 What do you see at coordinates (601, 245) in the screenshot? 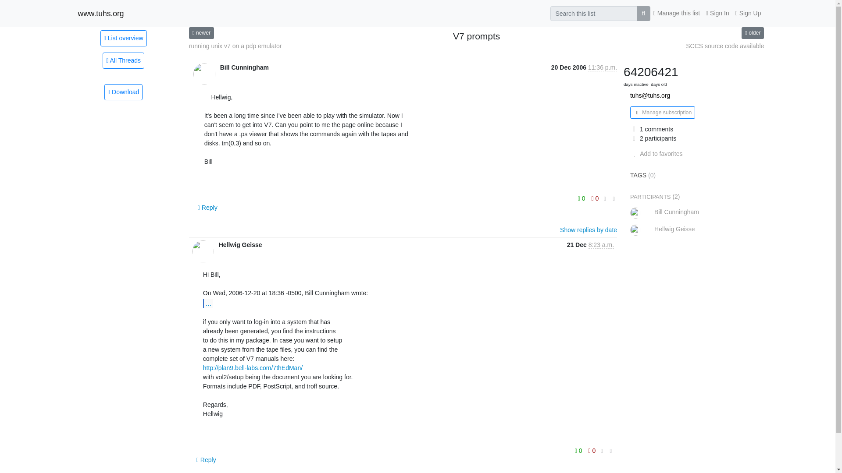
I see `Sender's time: Dec. 21, 2006, 9:23 a.m.` at bounding box center [601, 245].